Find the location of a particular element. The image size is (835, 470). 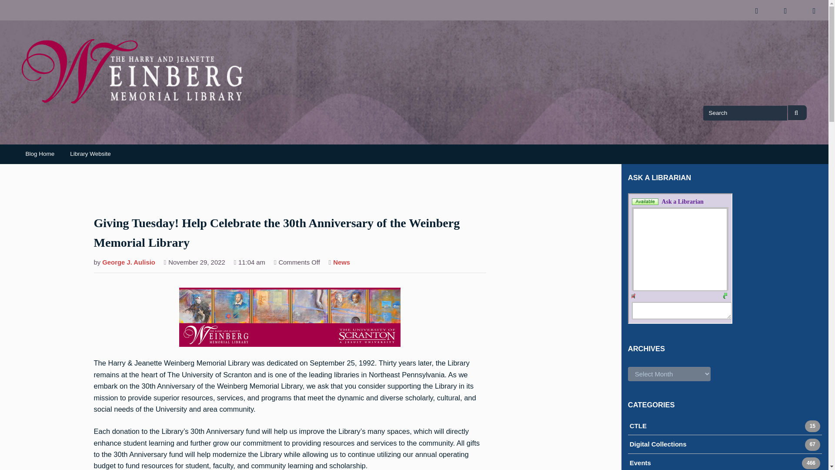

Search is located at coordinates (129, 263).